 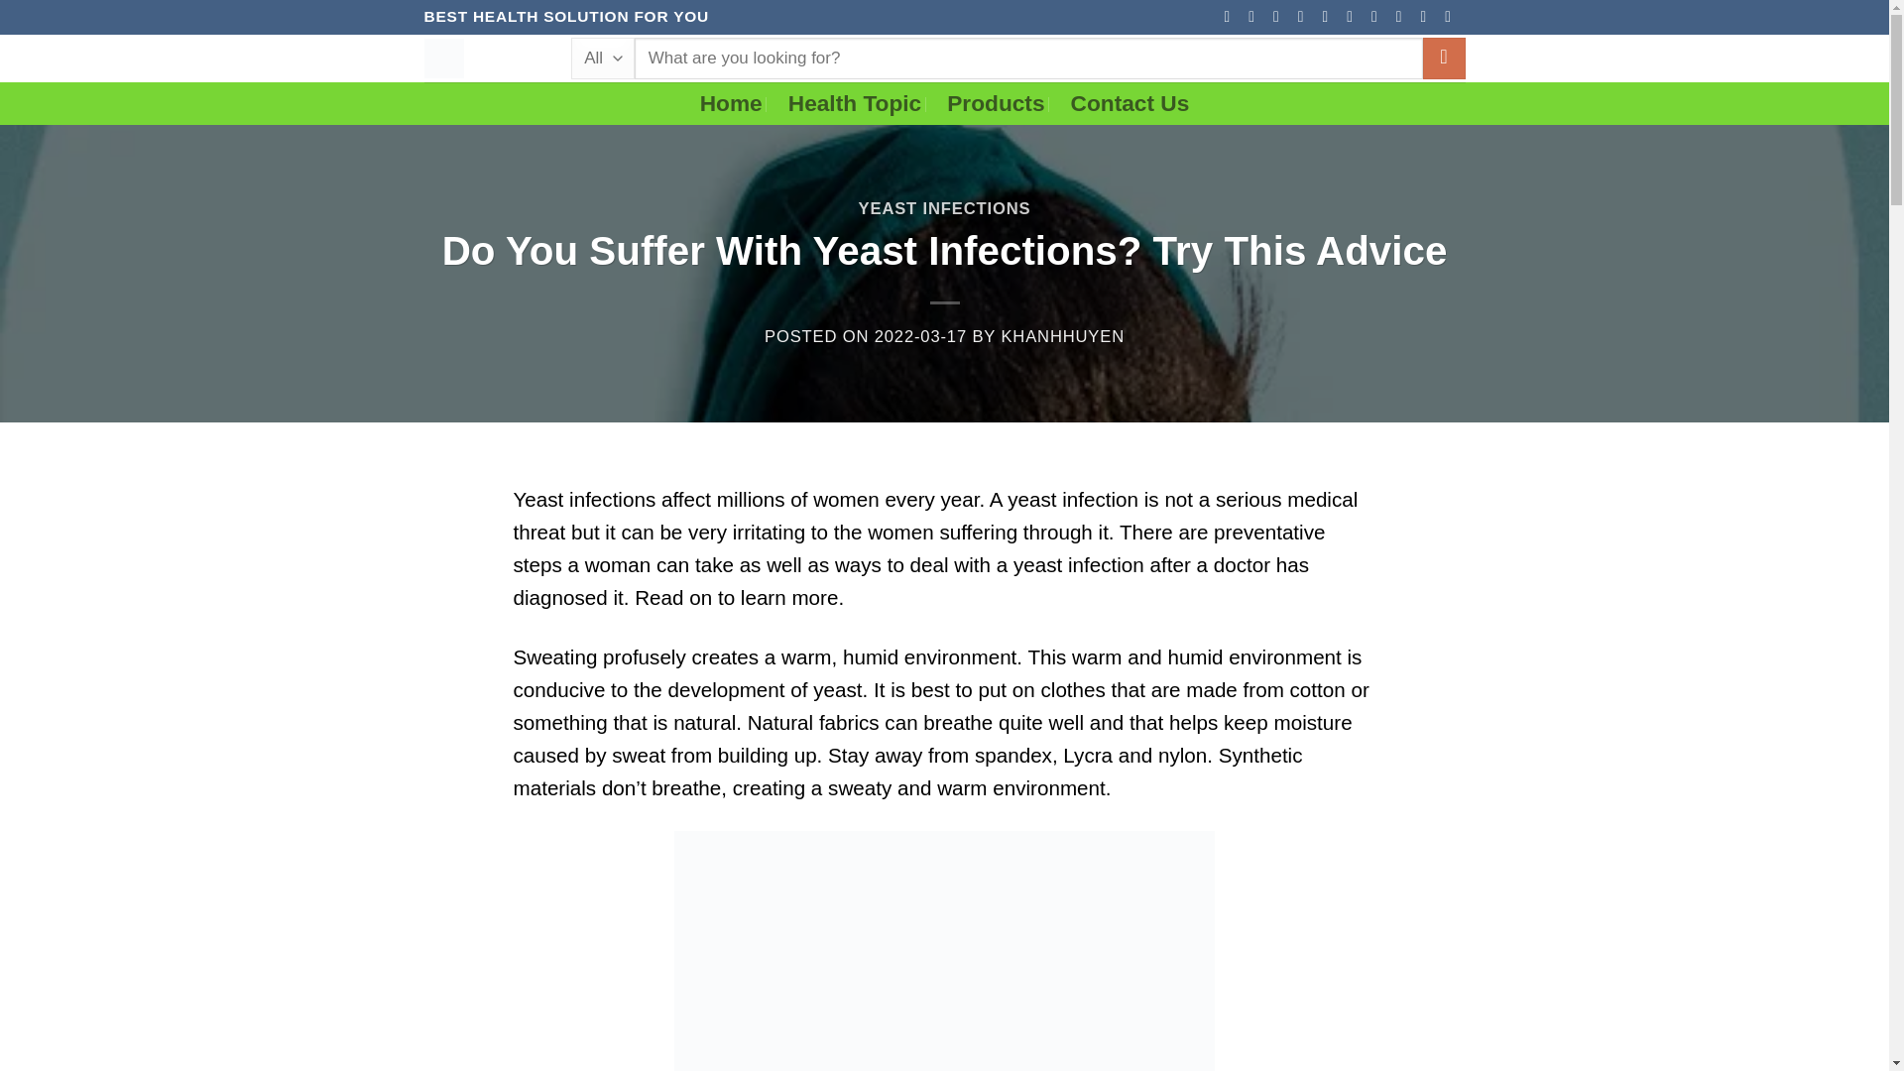 What do you see at coordinates (732, 103) in the screenshot?
I see `Home` at bounding box center [732, 103].